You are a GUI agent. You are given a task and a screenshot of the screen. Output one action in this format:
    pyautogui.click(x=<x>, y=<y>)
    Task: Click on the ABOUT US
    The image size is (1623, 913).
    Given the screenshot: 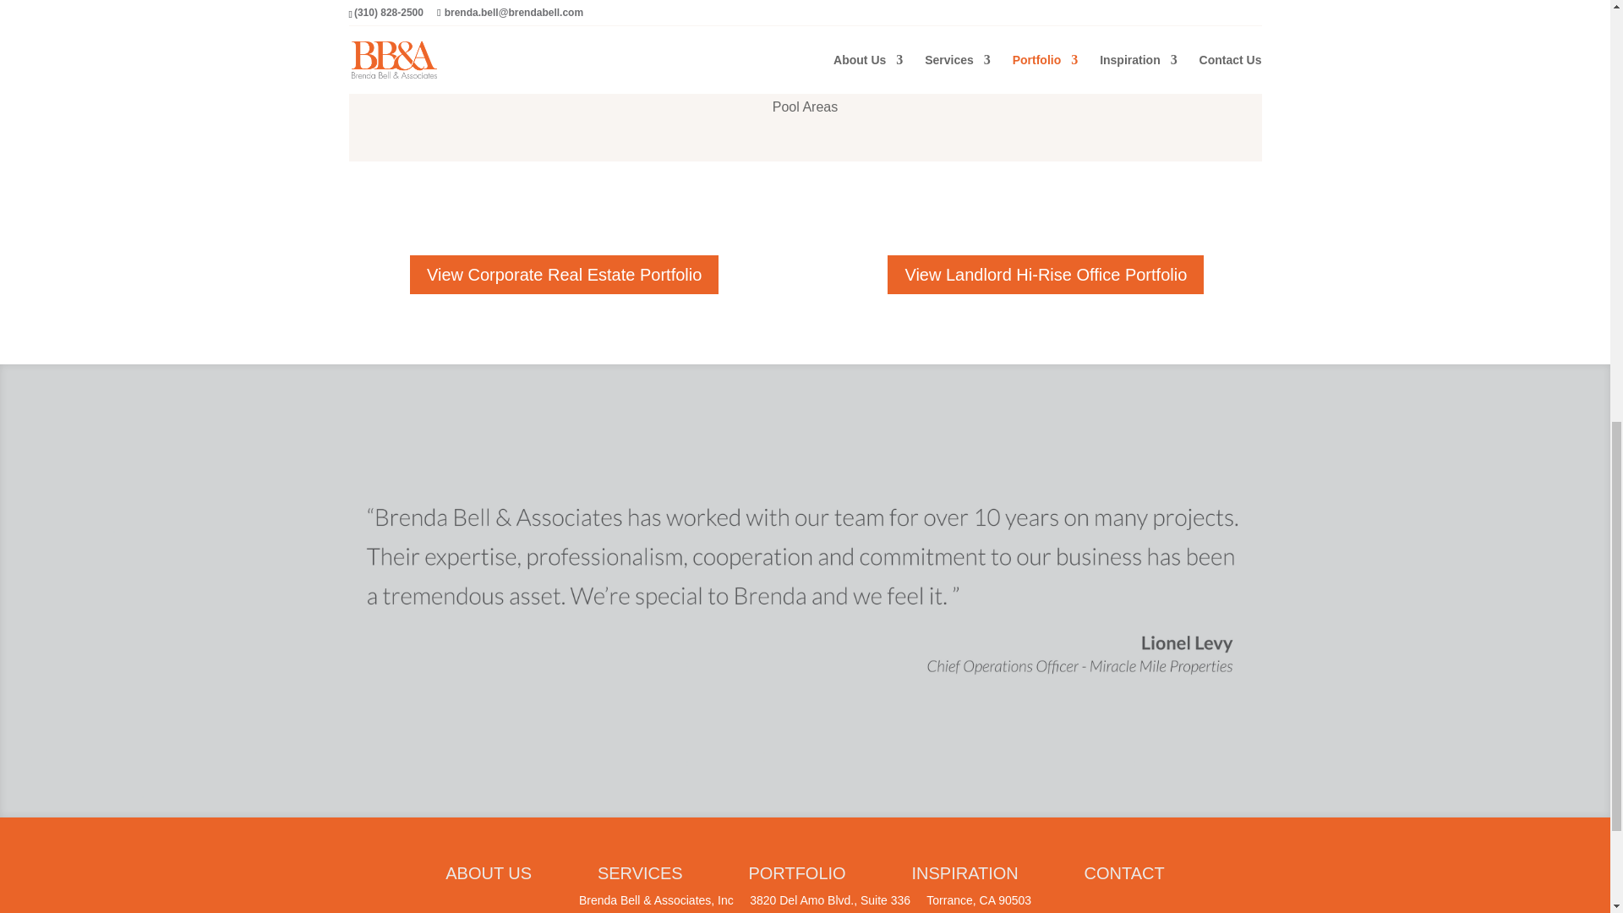 What is the action you would take?
    pyautogui.click(x=489, y=872)
    